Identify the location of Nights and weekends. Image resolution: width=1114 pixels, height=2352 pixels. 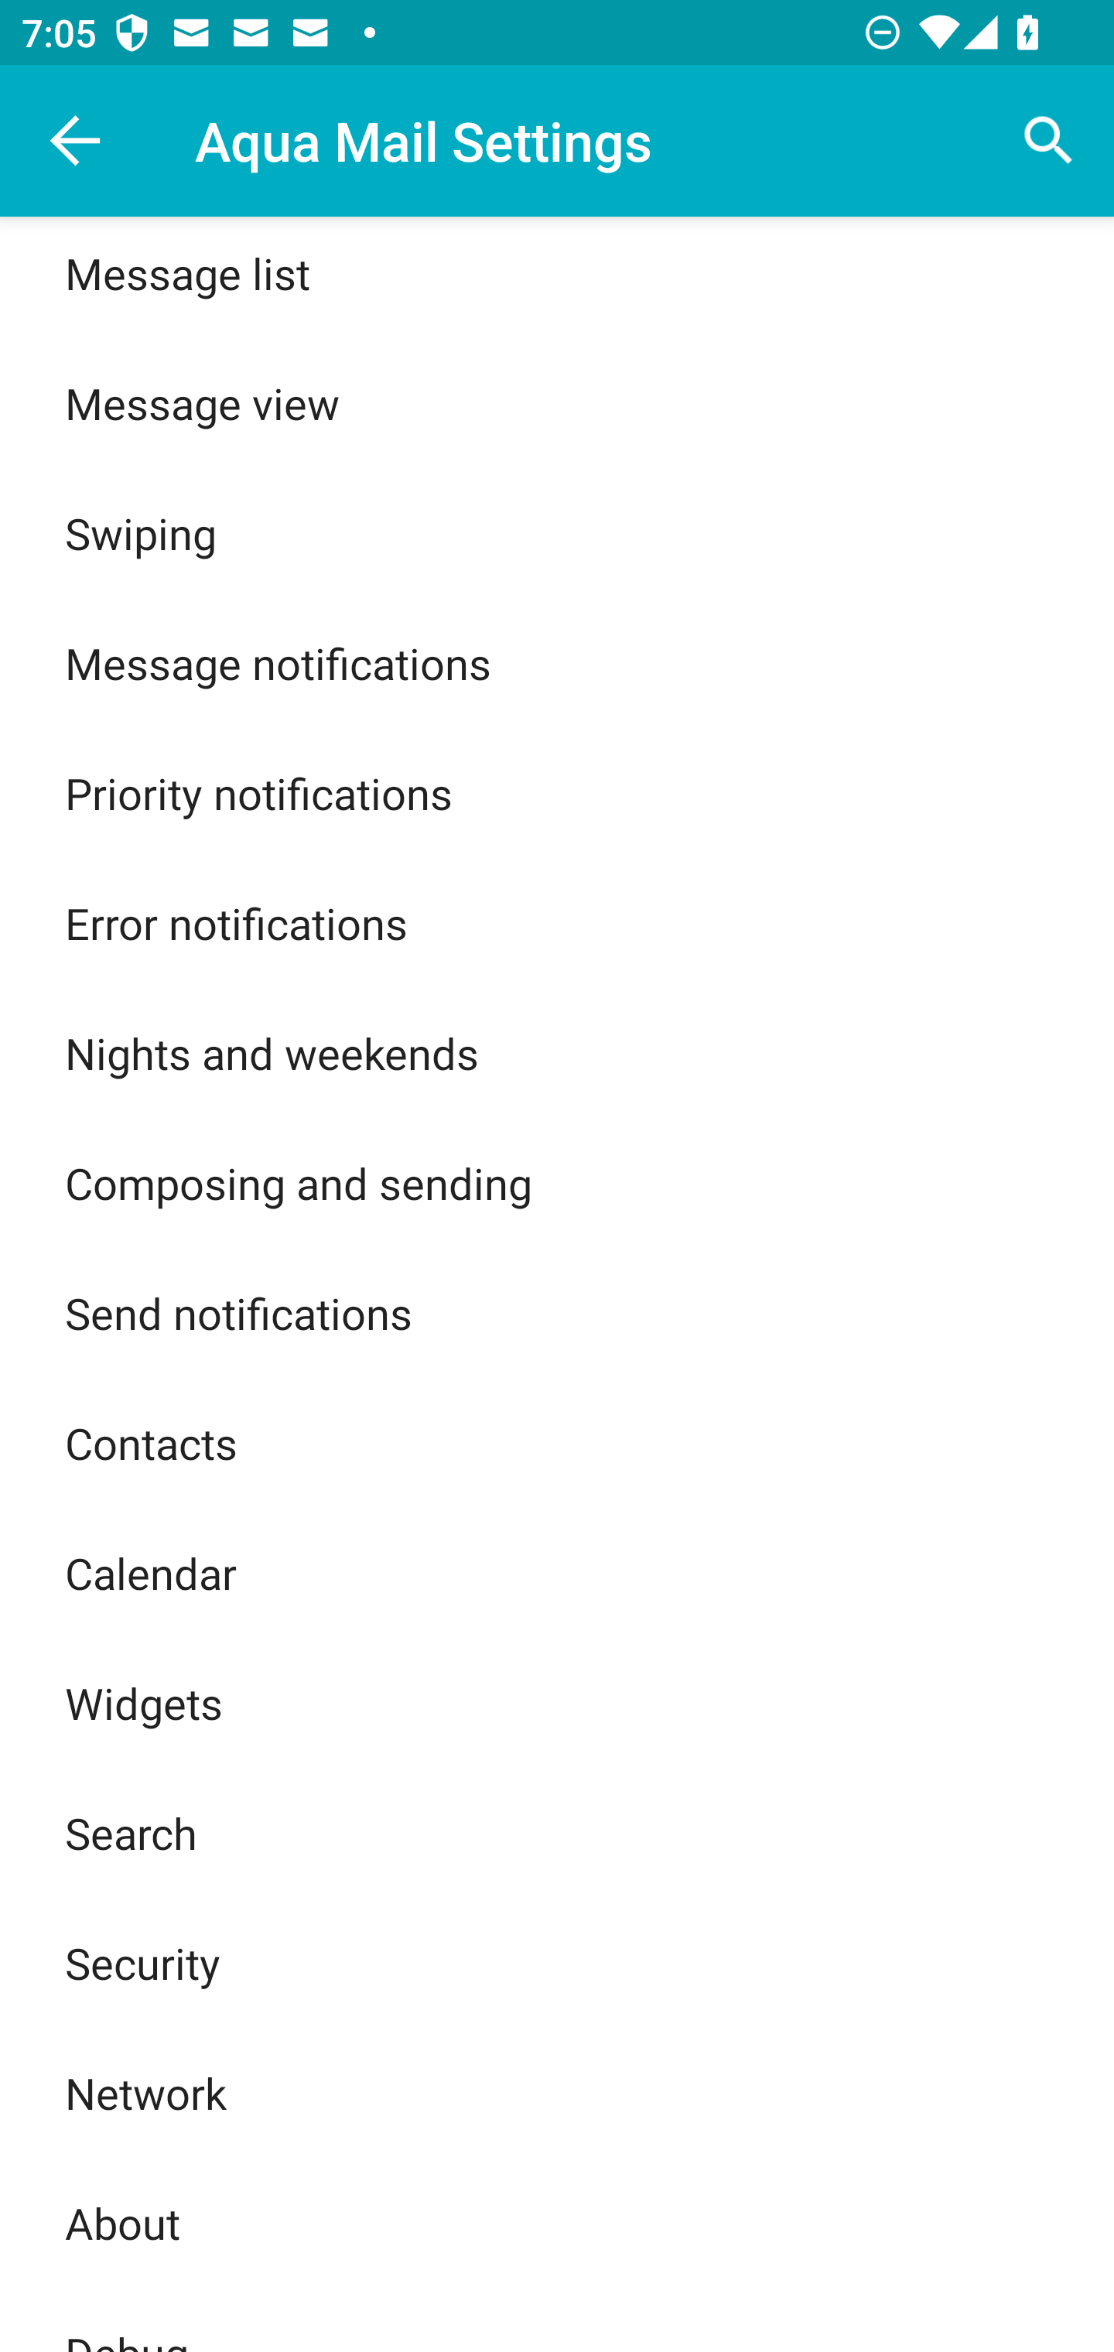
(557, 1052).